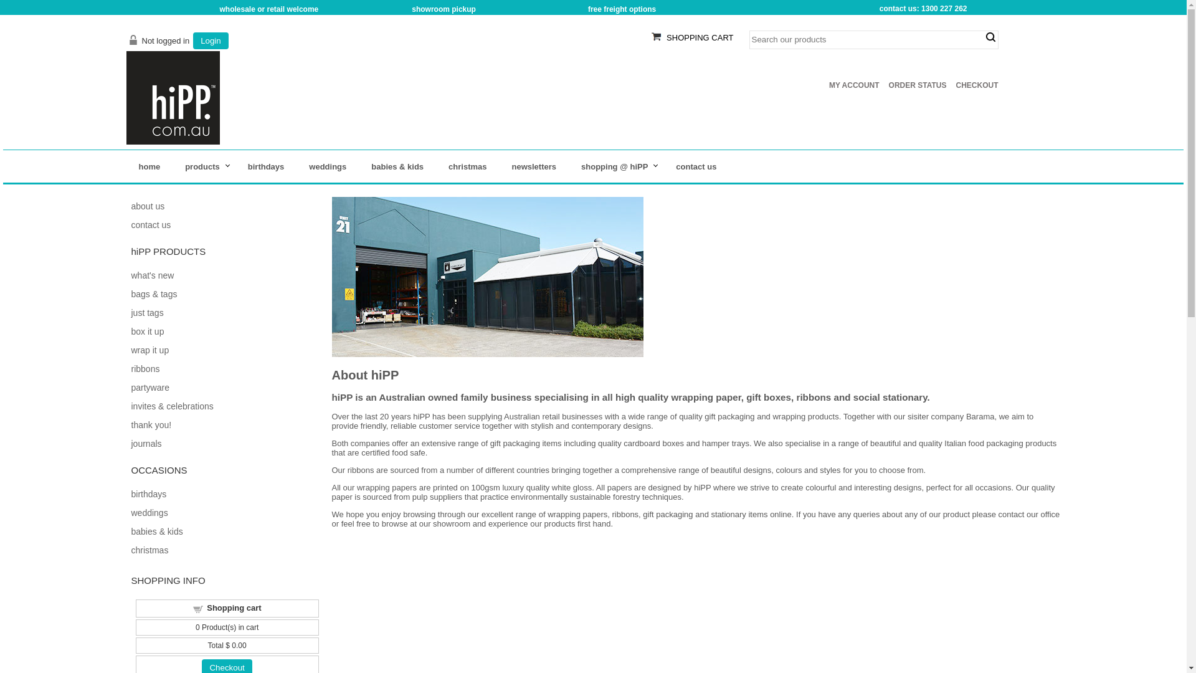 Image resolution: width=1196 pixels, height=673 pixels. What do you see at coordinates (151, 225) in the screenshot?
I see `contact us` at bounding box center [151, 225].